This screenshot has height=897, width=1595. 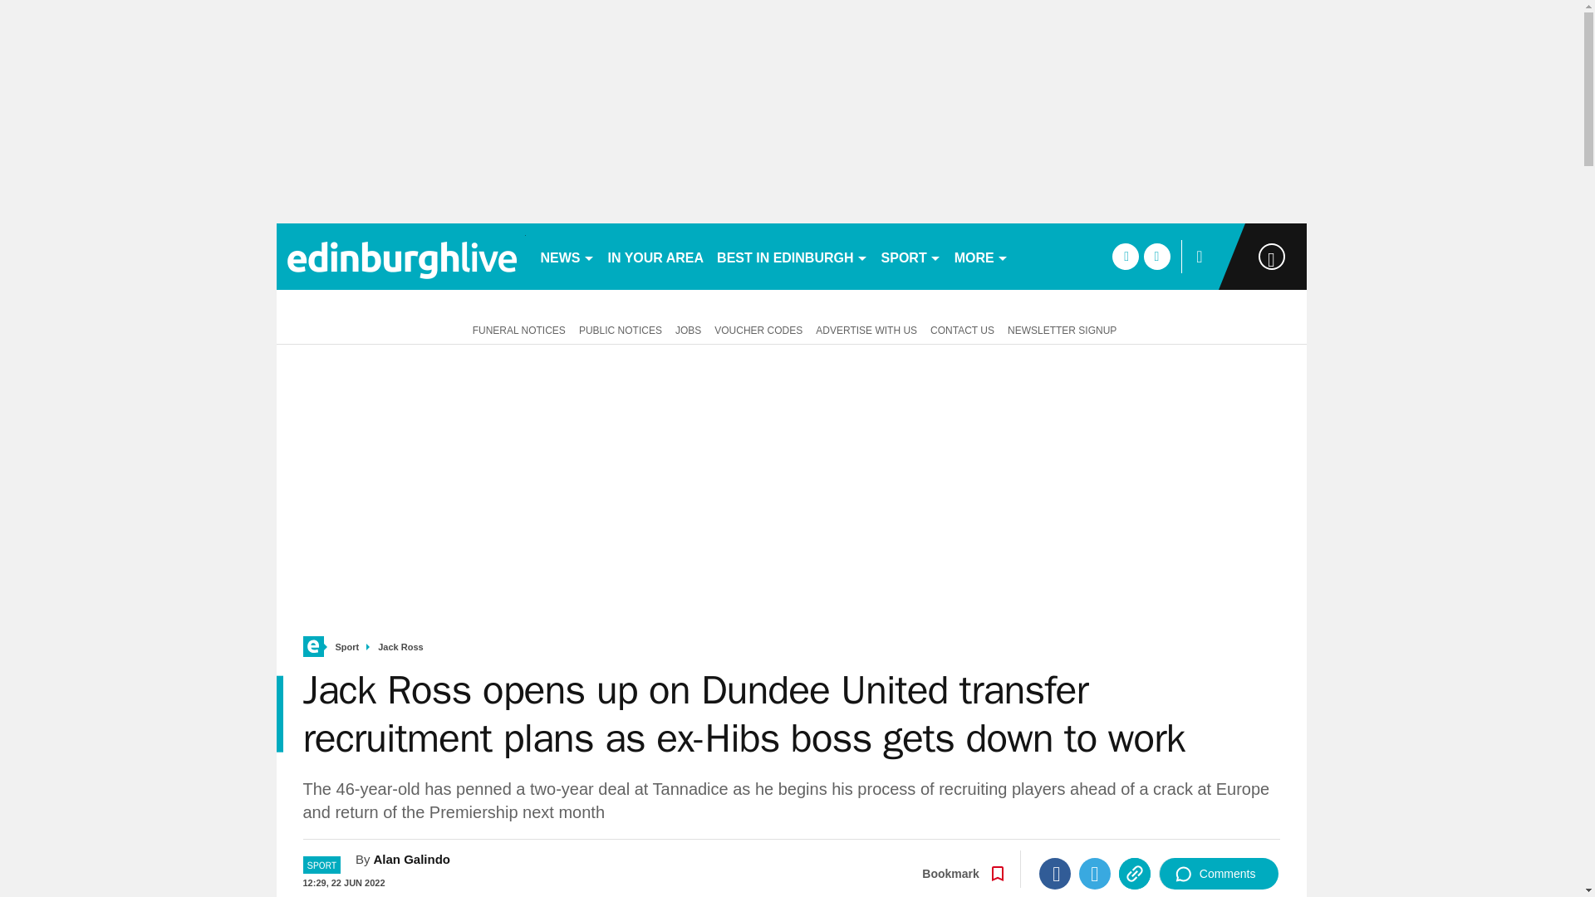 What do you see at coordinates (1095, 874) in the screenshot?
I see `Twitter` at bounding box center [1095, 874].